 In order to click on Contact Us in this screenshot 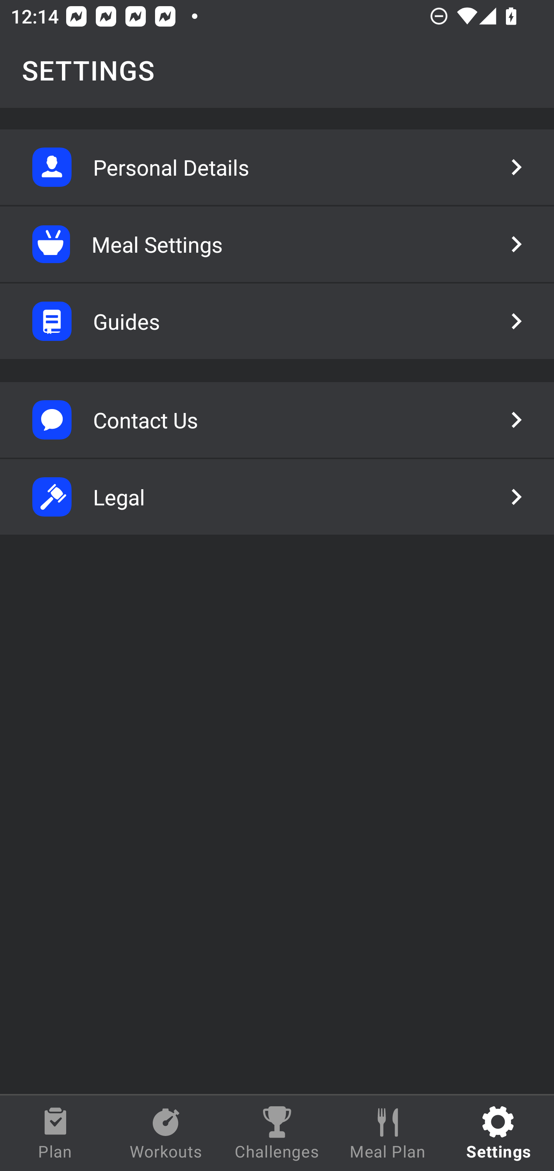, I will do `click(277, 420)`.